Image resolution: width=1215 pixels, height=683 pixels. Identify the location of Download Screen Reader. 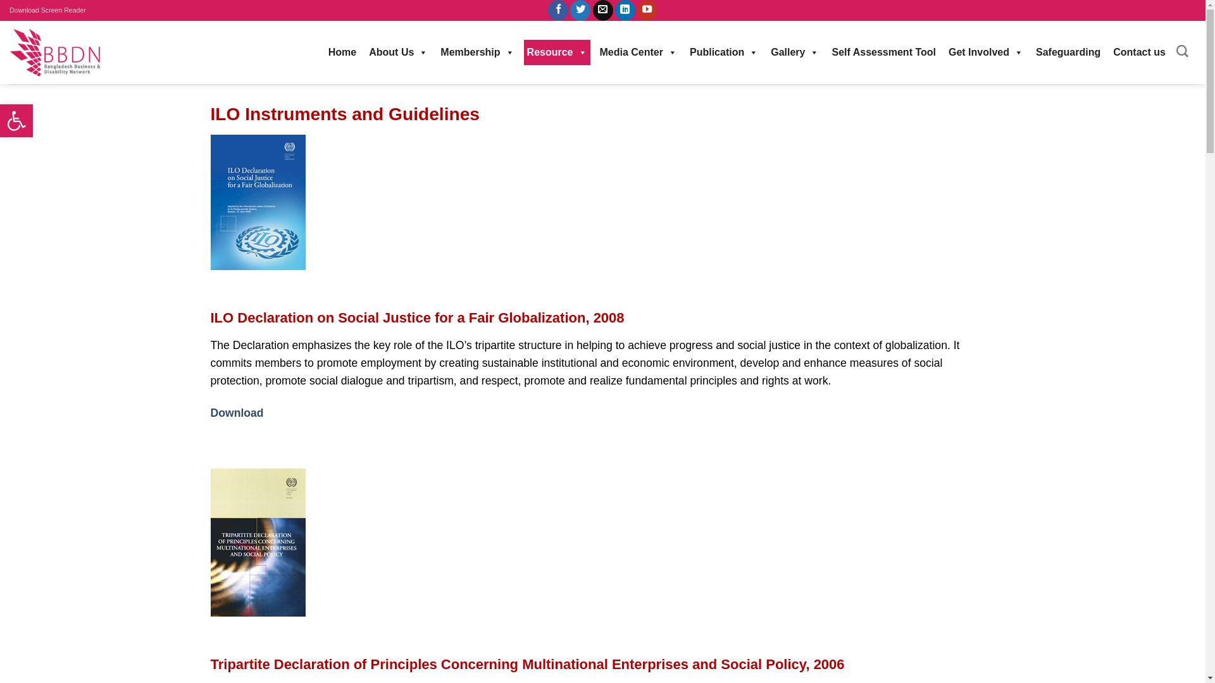
(48, 10).